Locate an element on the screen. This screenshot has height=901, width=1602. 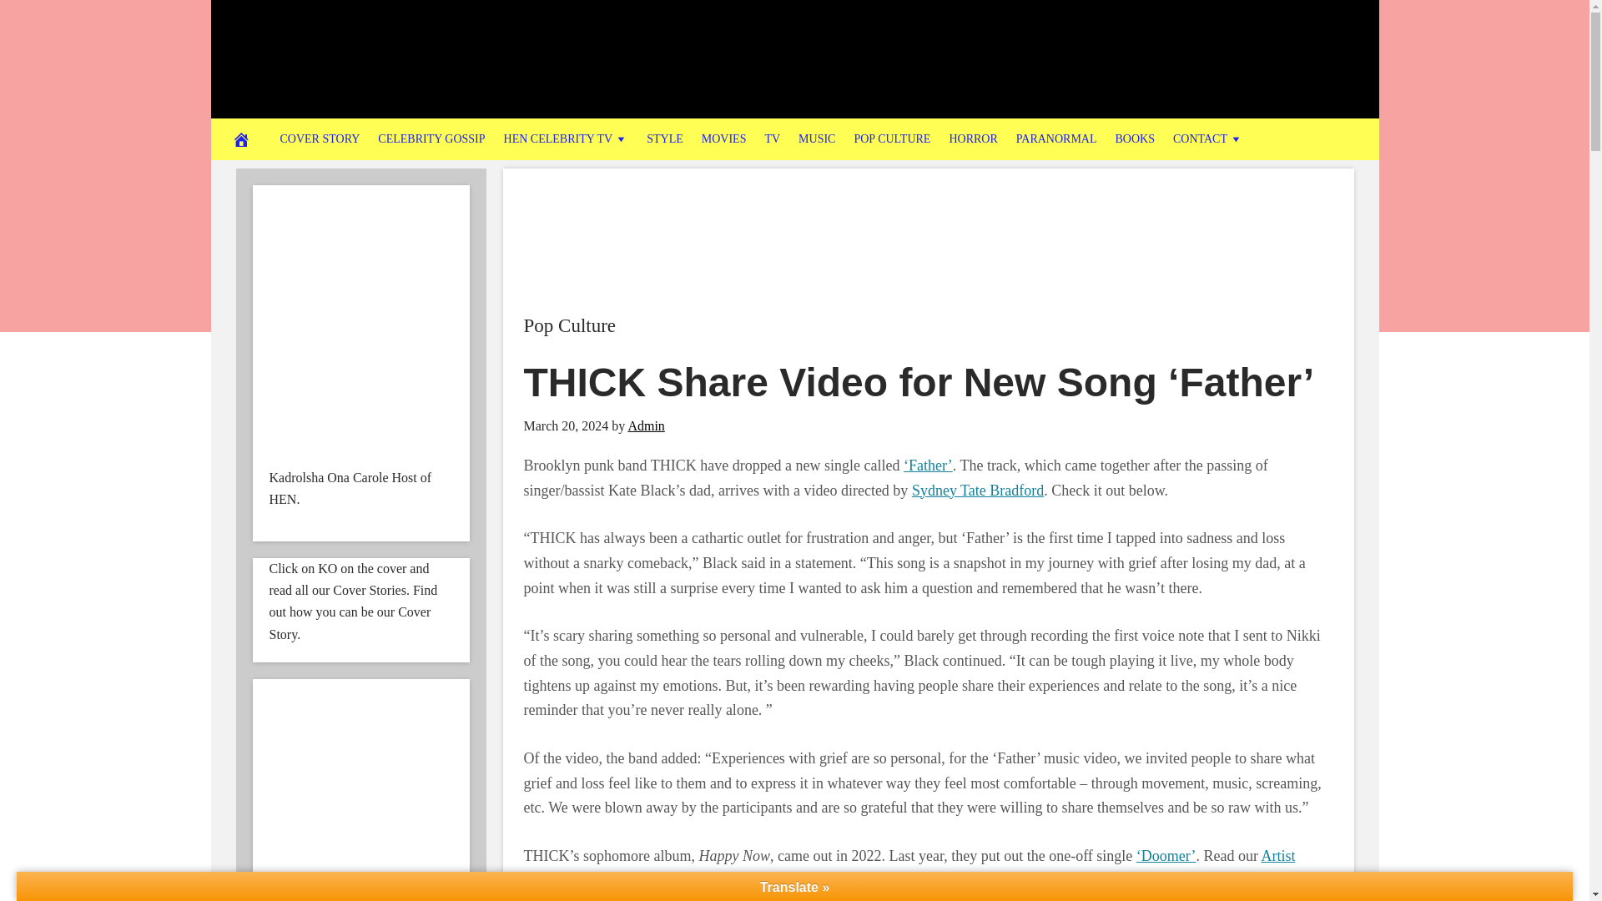
STYLE is located at coordinates (664, 138).